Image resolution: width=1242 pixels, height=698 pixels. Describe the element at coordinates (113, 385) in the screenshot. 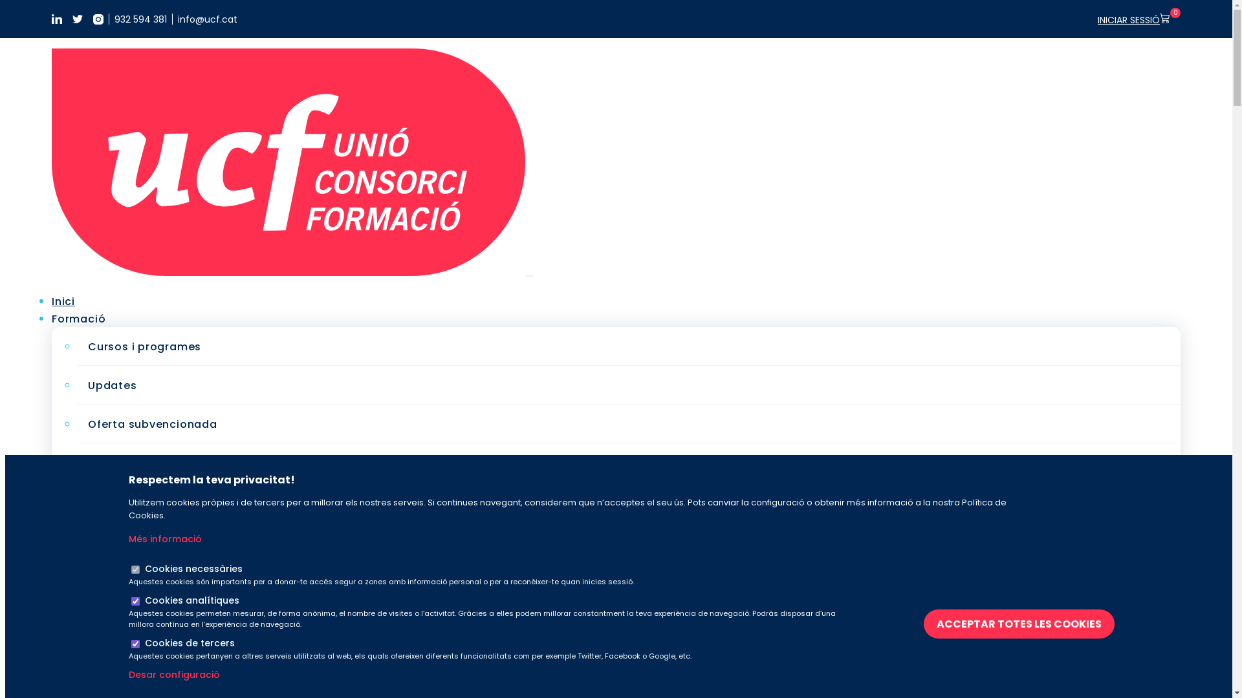

I see `Updates` at that location.